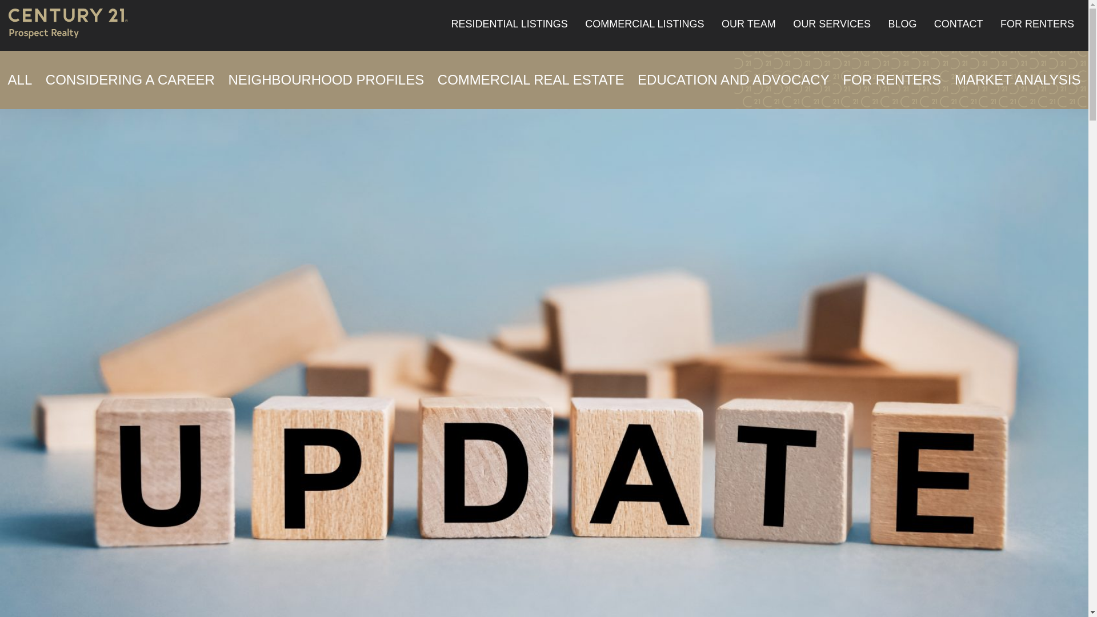  I want to click on Commercial Listings, so click(644, 24).